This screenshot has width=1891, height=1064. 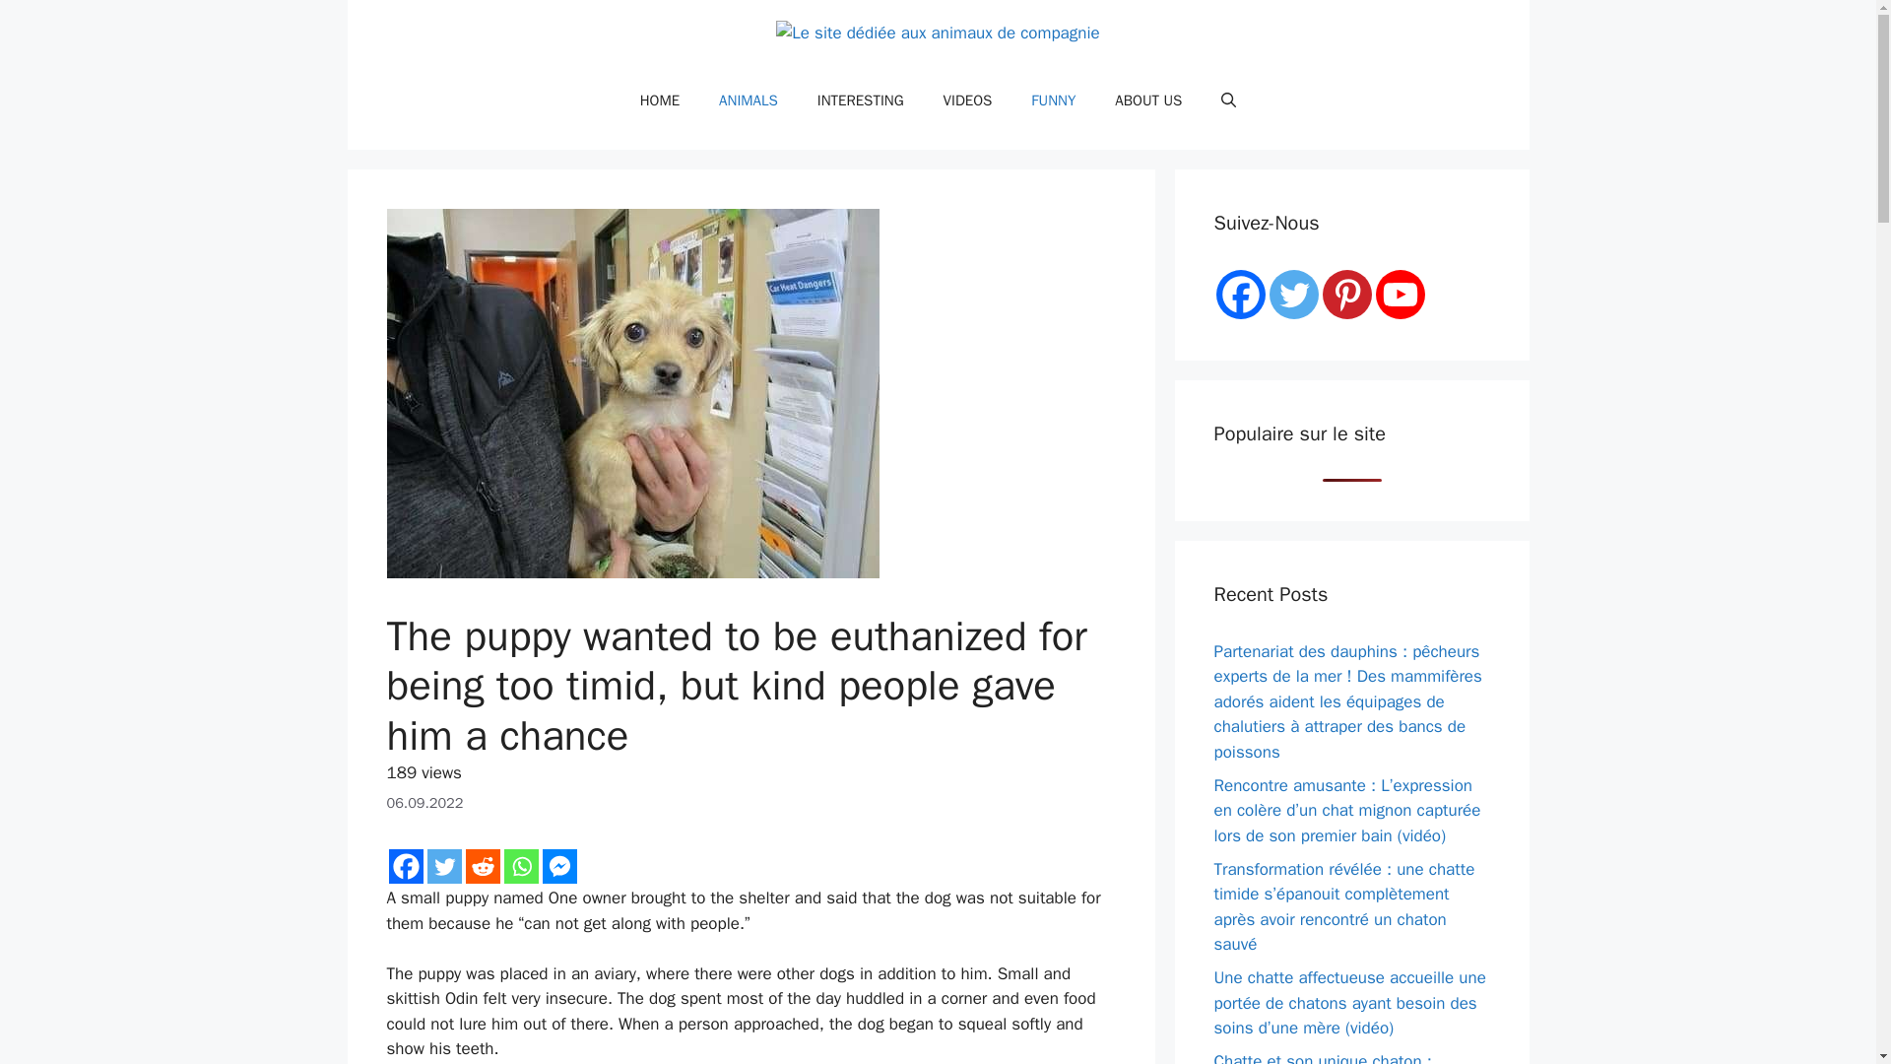 I want to click on INTERESTING, so click(x=861, y=100).